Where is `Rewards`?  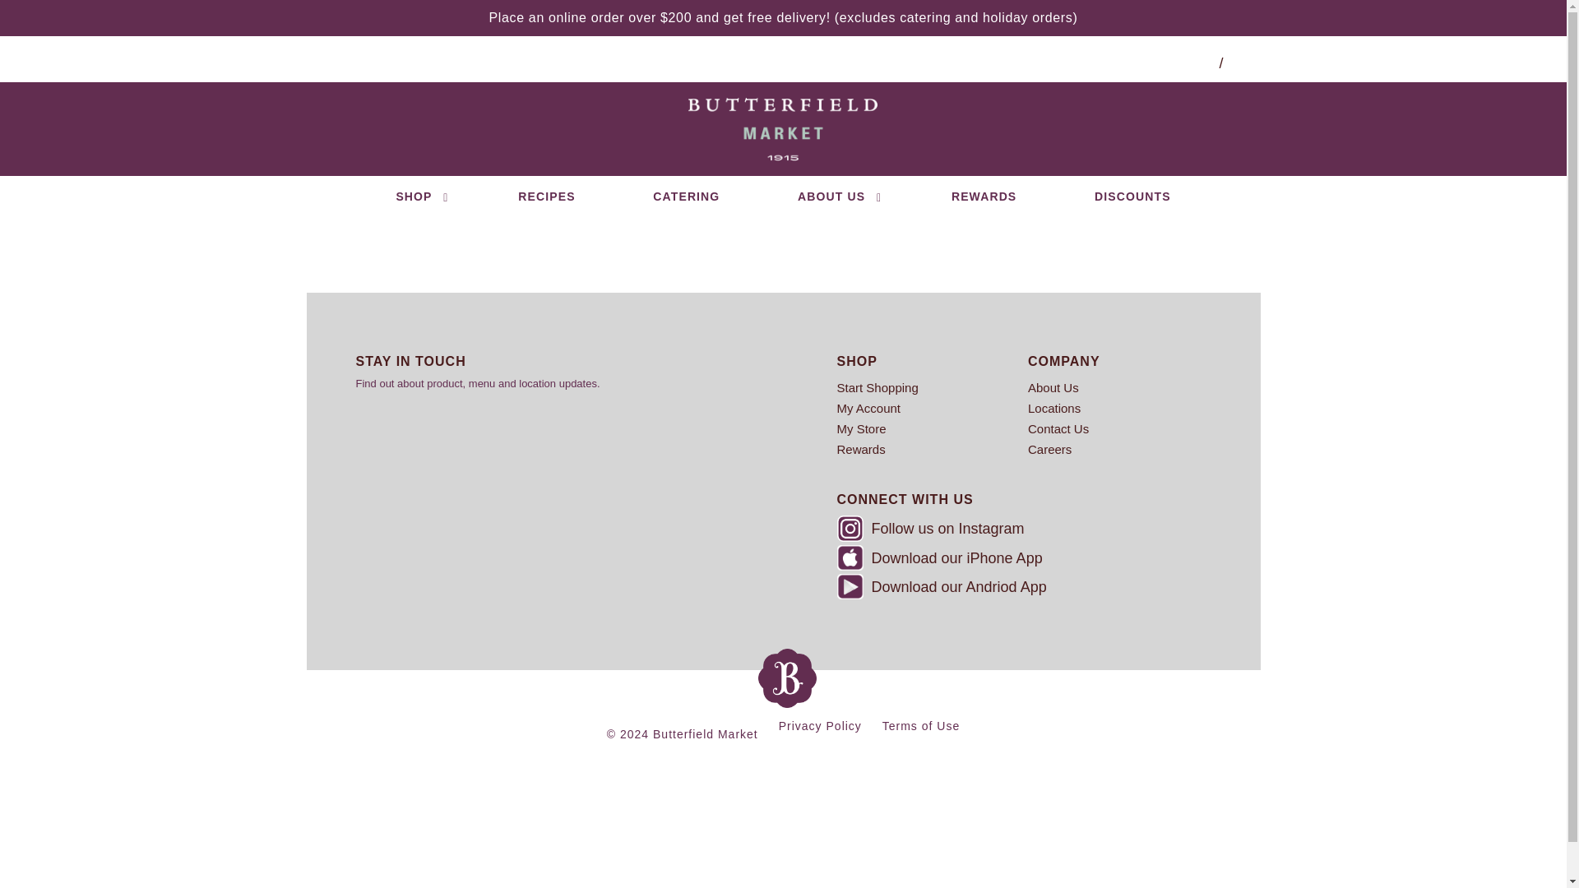
Rewards is located at coordinates (933, 449).